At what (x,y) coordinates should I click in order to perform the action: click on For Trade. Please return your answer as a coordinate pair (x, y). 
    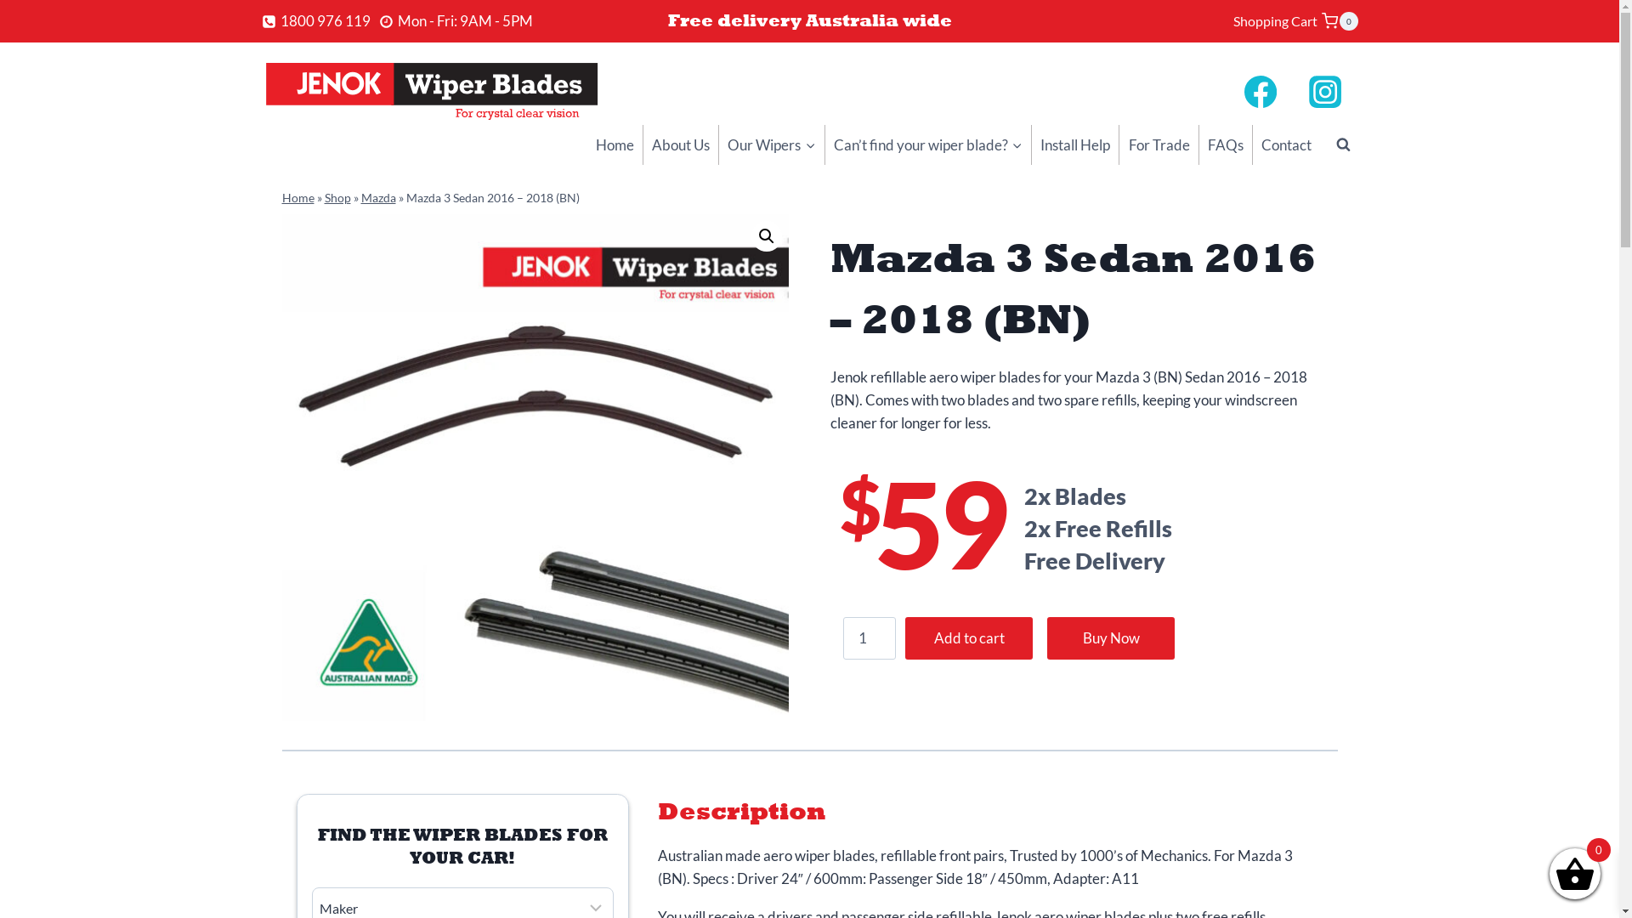
    Looking at the image, I should click on (1159, 144).